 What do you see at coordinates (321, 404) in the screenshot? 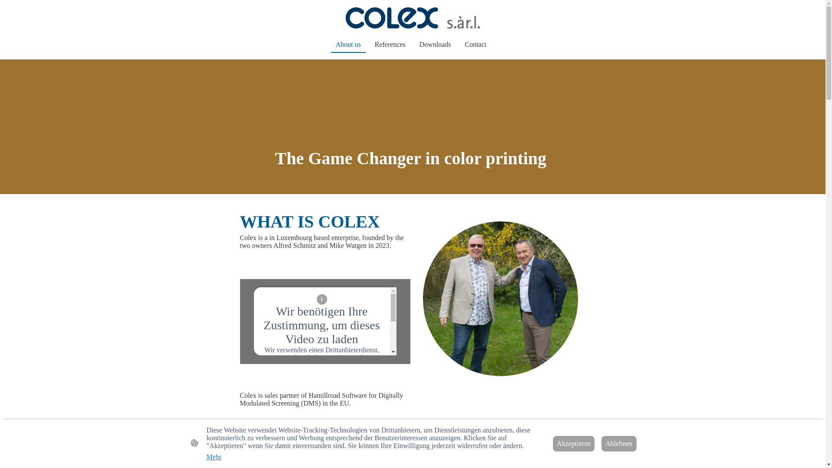
I see `Akzeptieren` at bounding box center [321, 404].